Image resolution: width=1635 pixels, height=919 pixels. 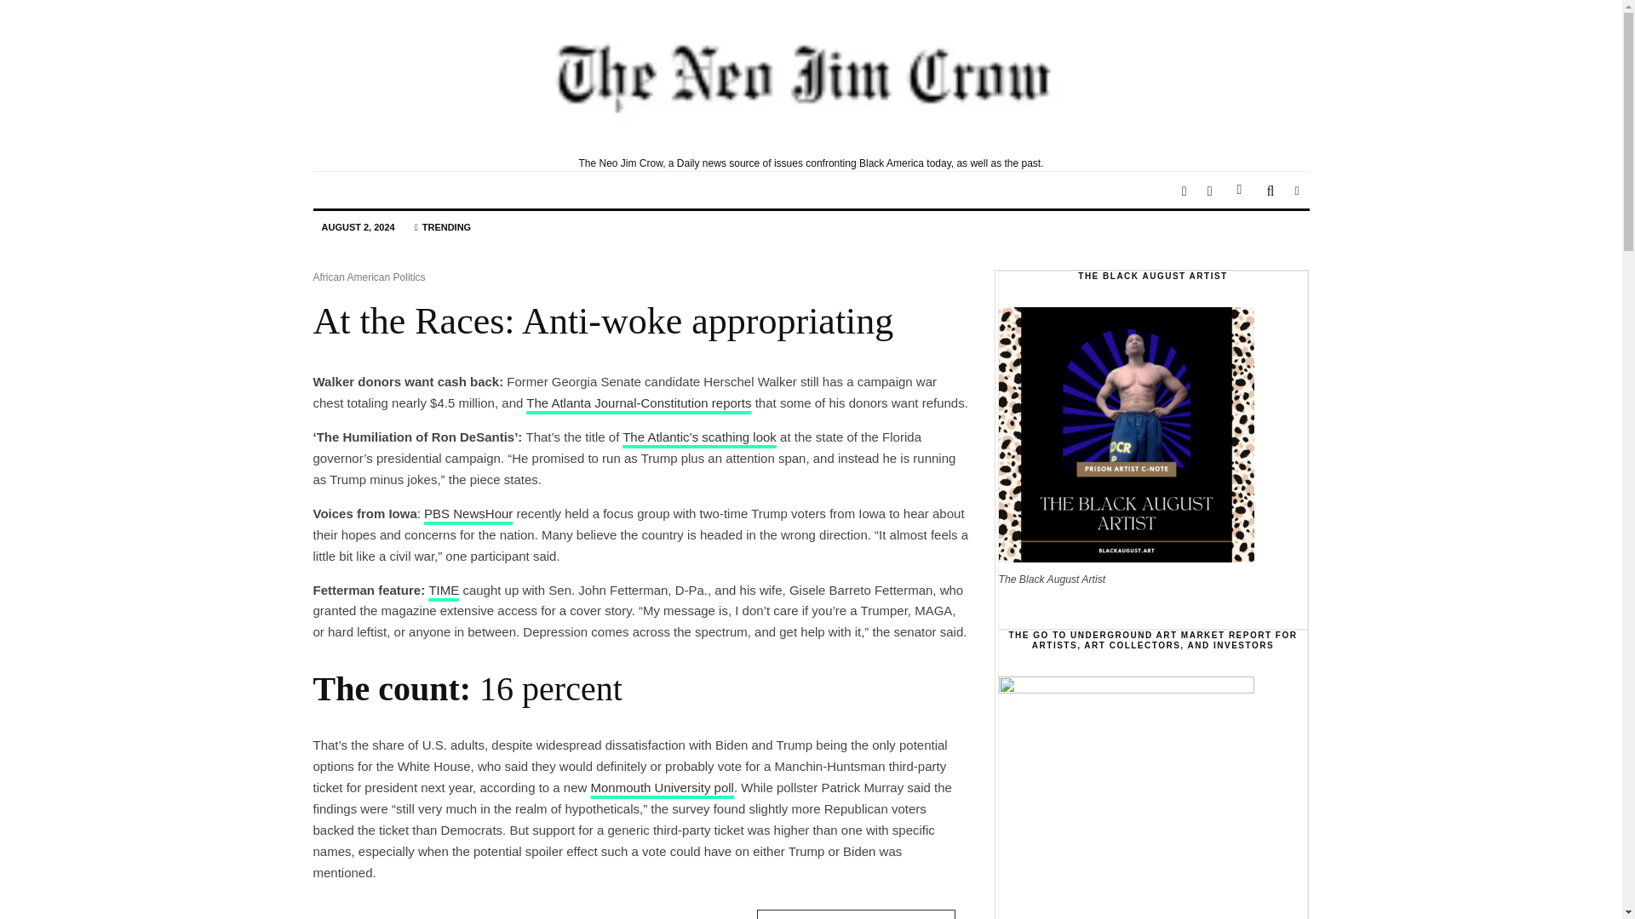 What do you see at coordinates (370, 277) in the screenshot?
I see `African American Politics` at bounding box center [370, 277].